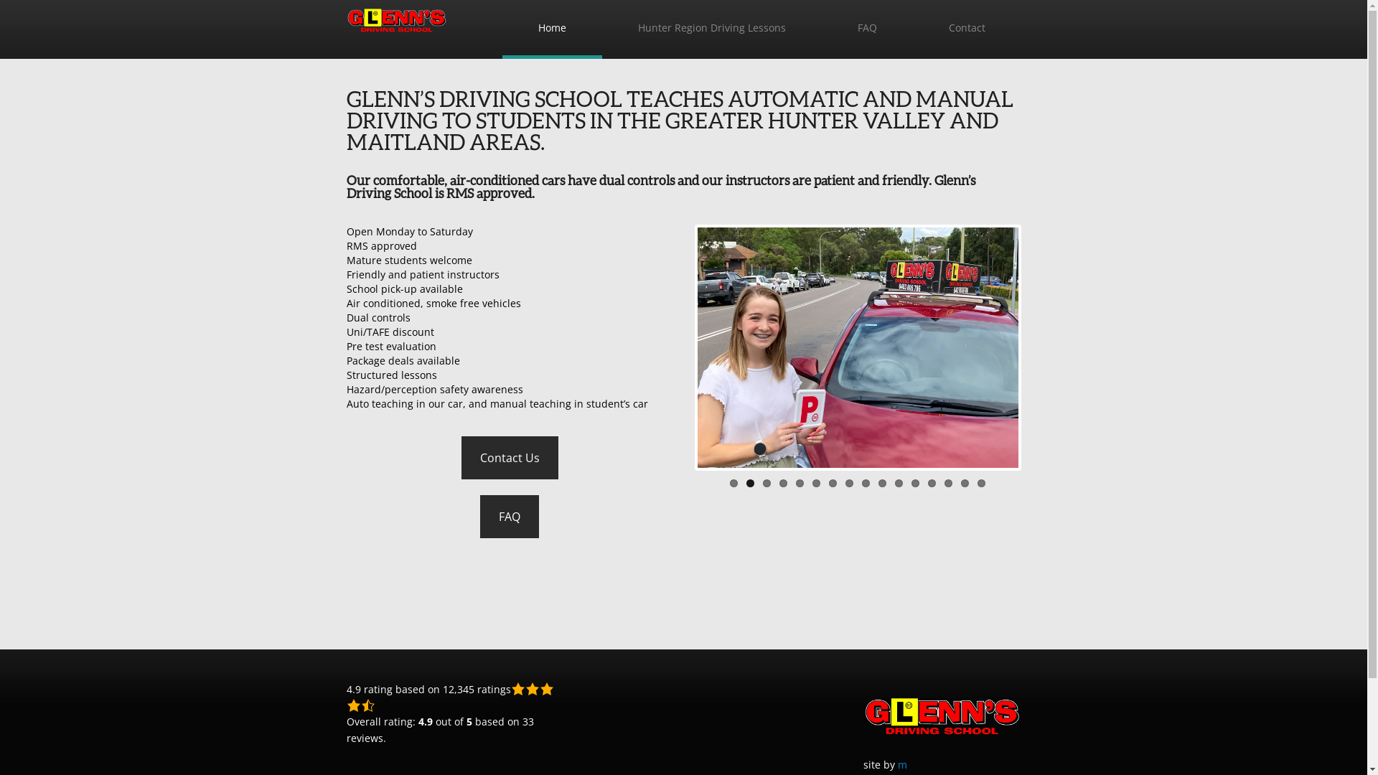 Image resolution: width=1378 pixels, height=775 pixels. What do you see at coordinates (817, 484) in the screenshot?
I see `6` at bounding box center [817, 484].